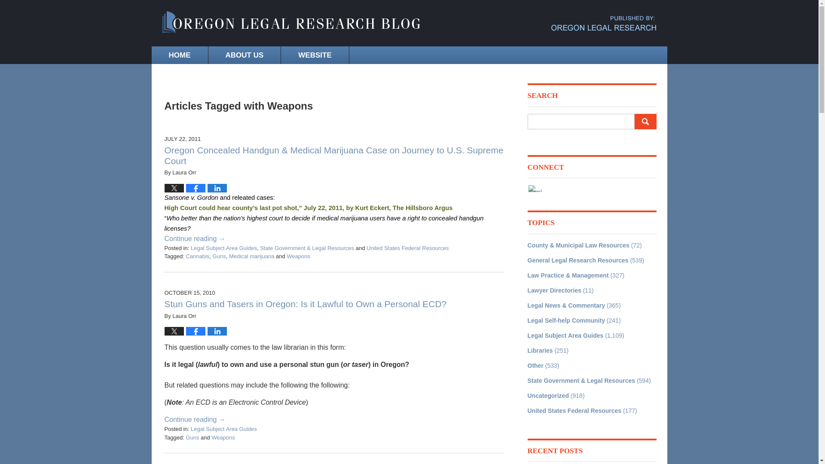 This screenshot has width=825, height=464. What do you see at coordinates (291, 23) in the screenshot?
I see `Oregon Legal Research Blog` at bounding box center [291, 23].